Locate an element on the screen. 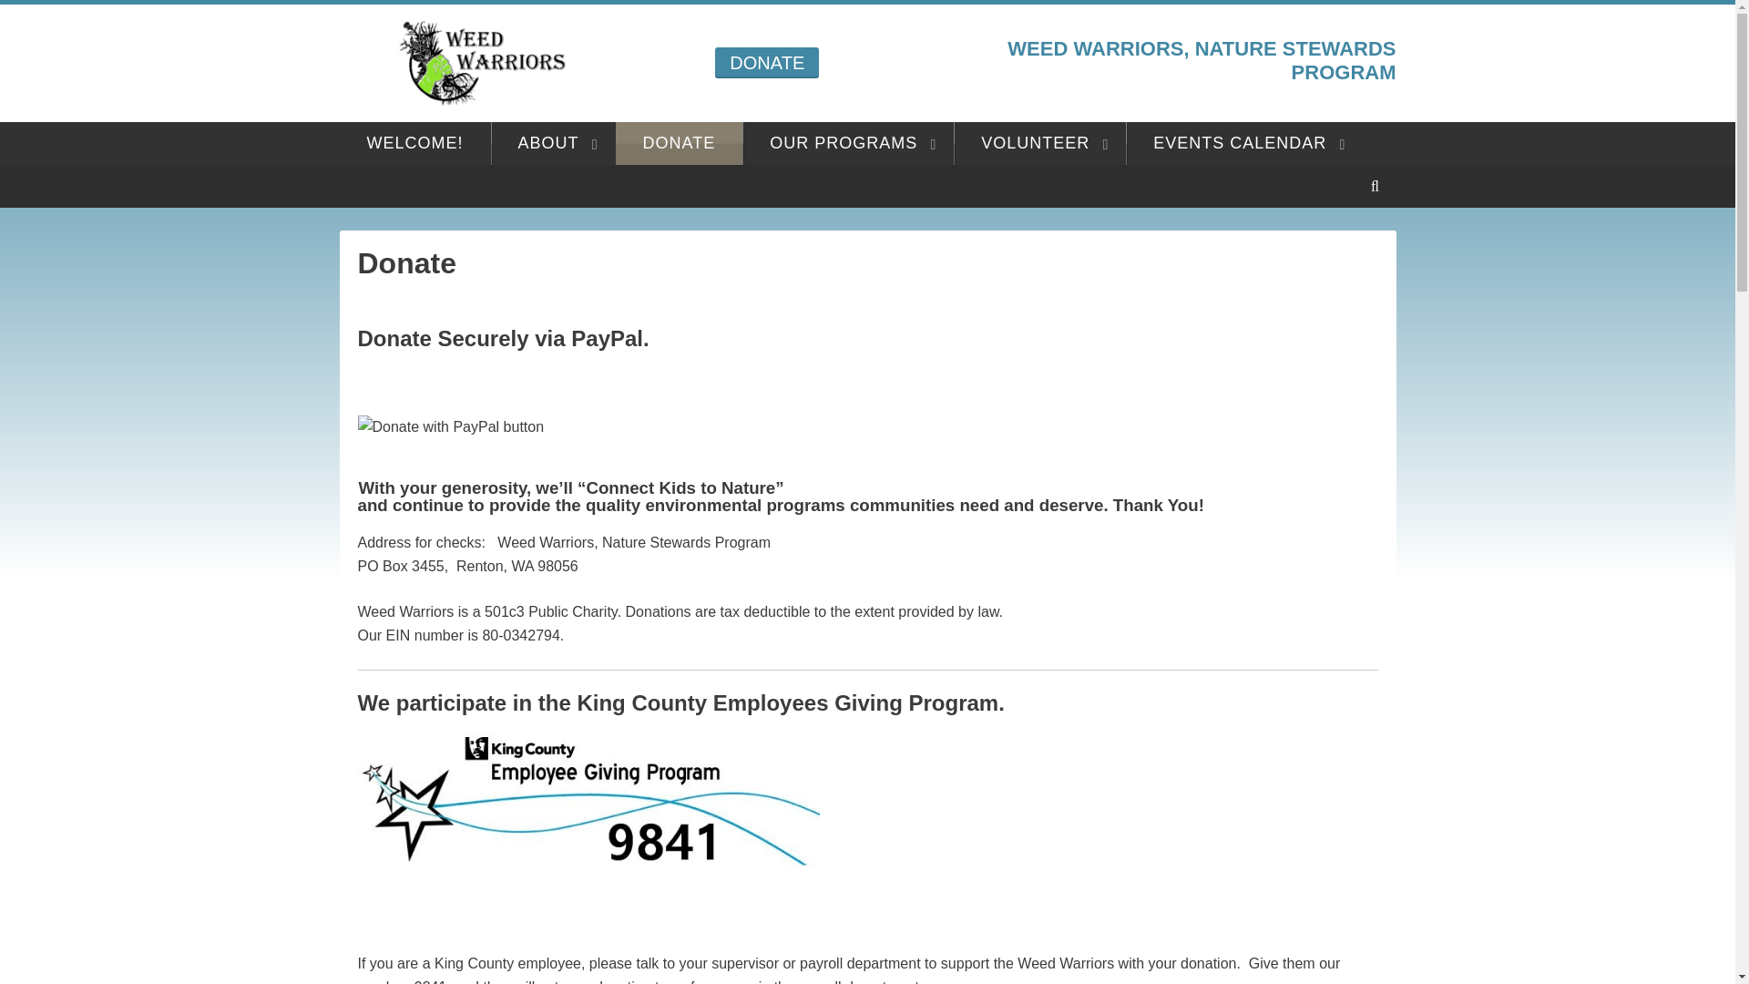  OUR PROGRAMS is located at coordinates (847, 143).